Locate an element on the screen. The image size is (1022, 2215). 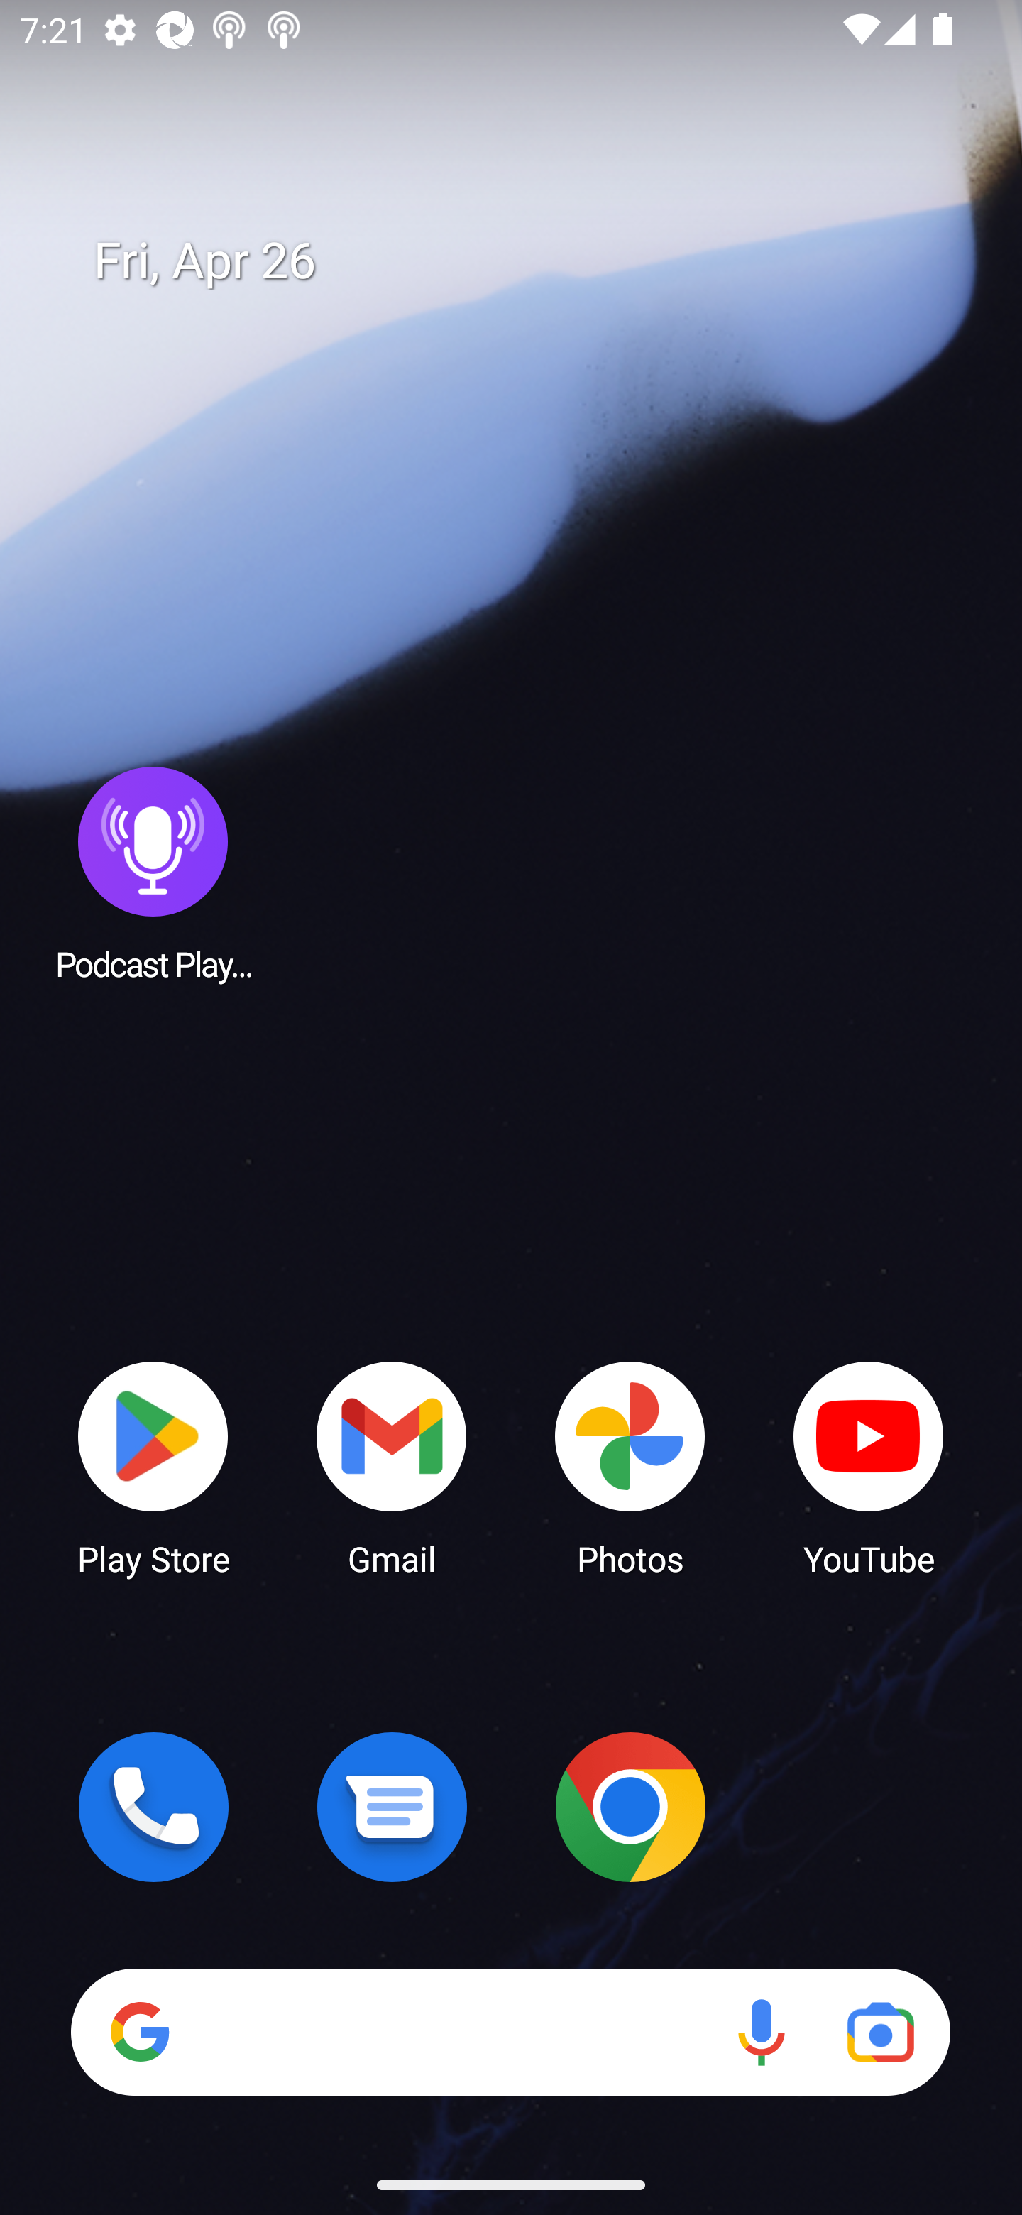
Chrome is located at coordinates (630, 1807).